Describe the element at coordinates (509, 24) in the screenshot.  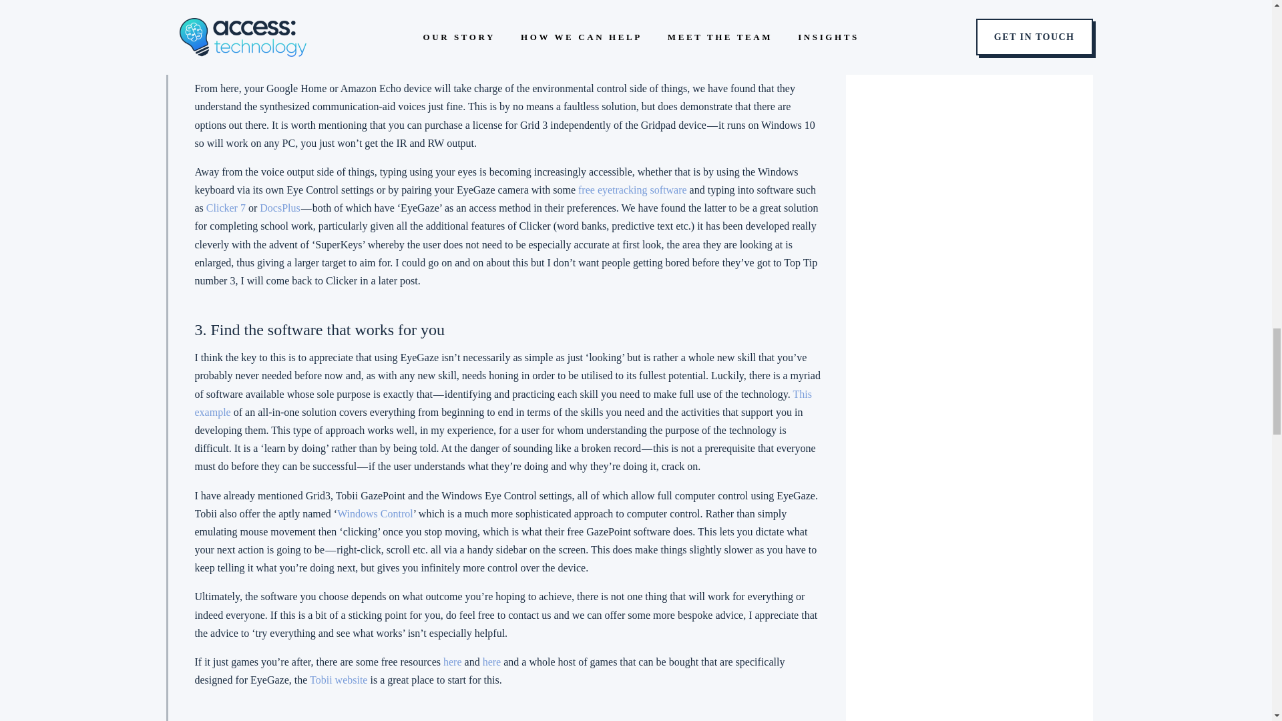
I see `tand alone eye tracker` at that location.